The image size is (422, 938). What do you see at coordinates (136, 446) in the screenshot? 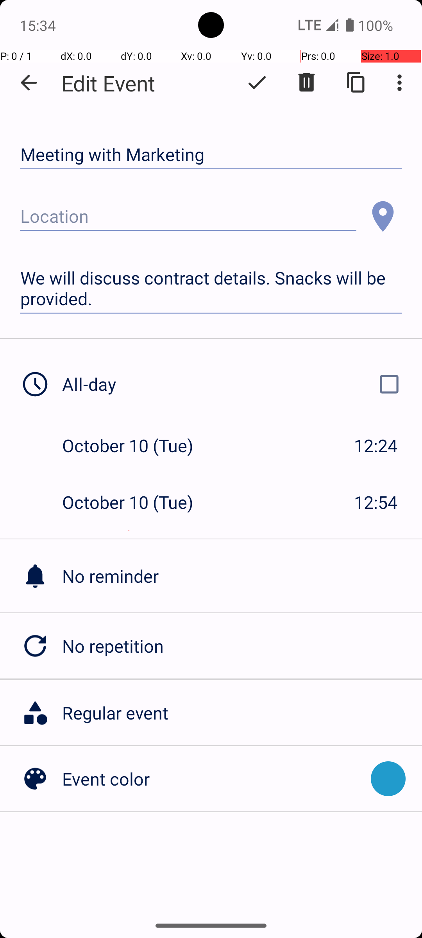
I see `October 10 (Tue)` at bounding box center [136, 446].